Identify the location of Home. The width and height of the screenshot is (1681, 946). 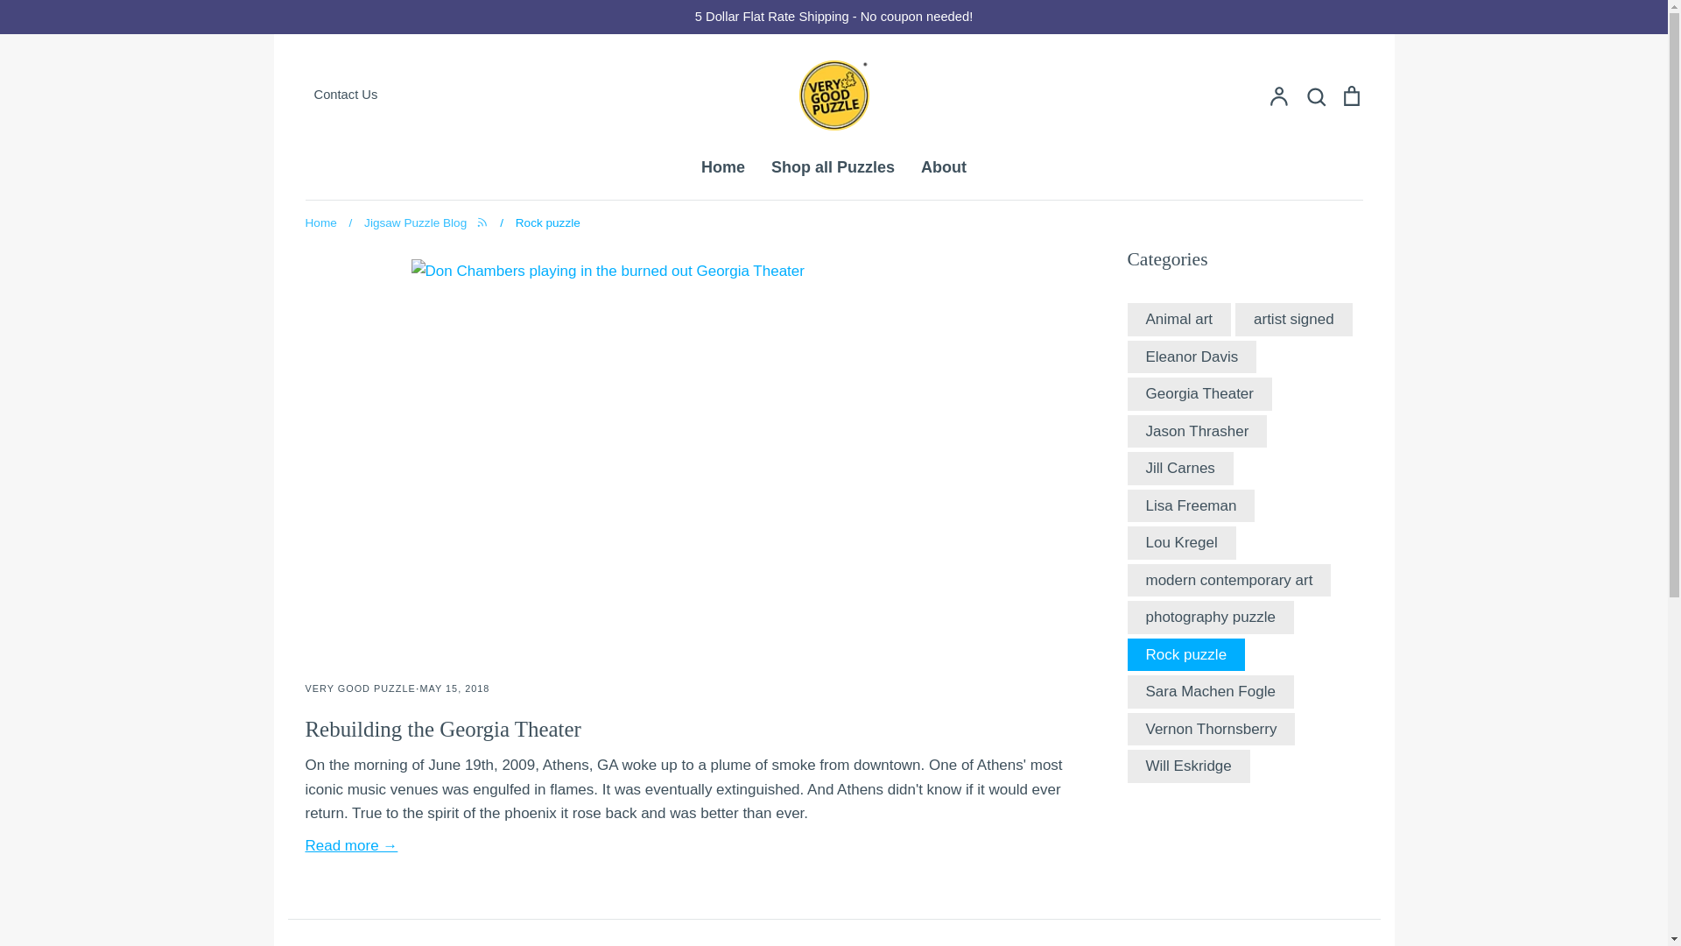
(320, 222).